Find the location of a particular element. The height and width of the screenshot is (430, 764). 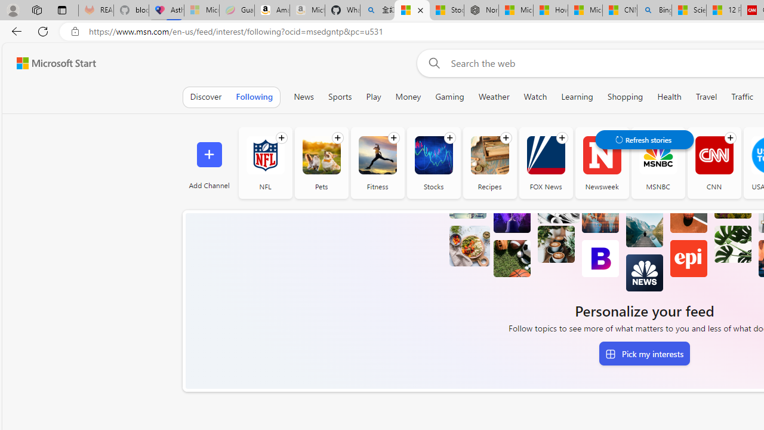

Skip to footer is located at coordinates (49, 63).